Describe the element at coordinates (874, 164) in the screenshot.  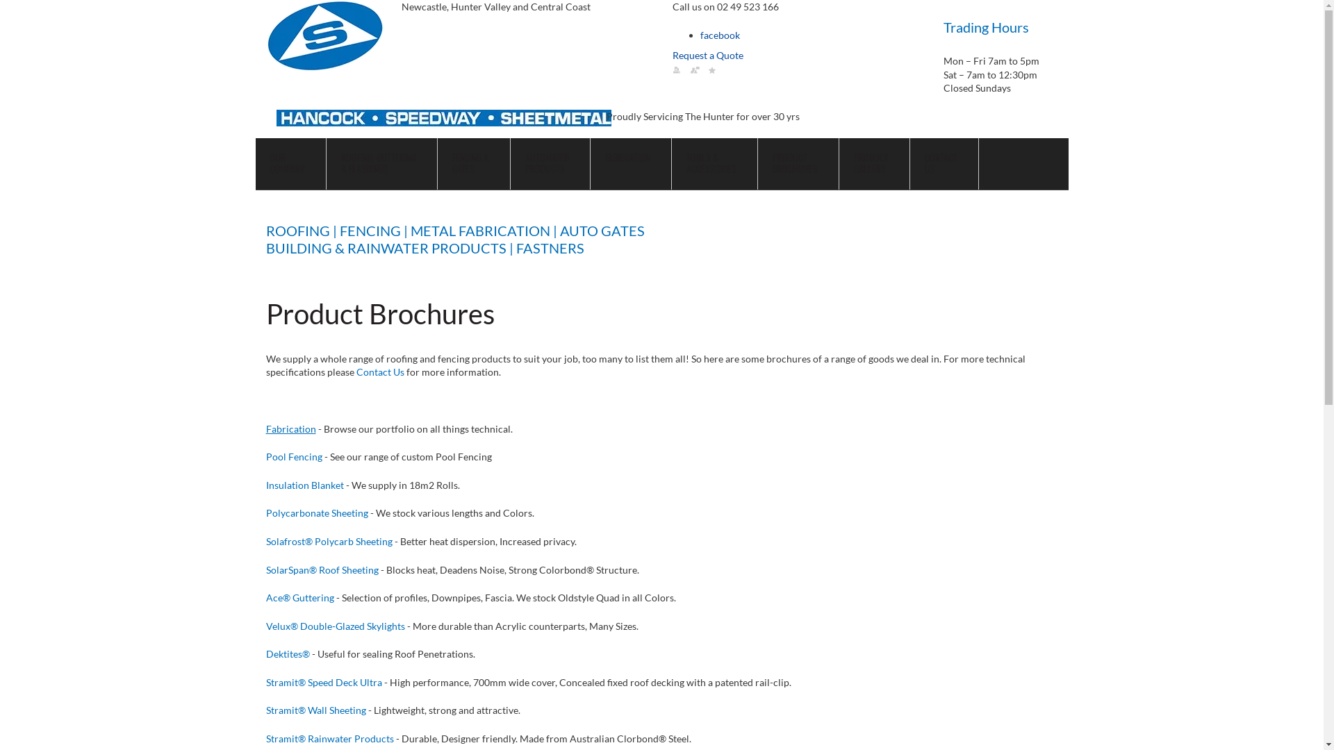
I see `PRODUCT
GALLERY` at that location.